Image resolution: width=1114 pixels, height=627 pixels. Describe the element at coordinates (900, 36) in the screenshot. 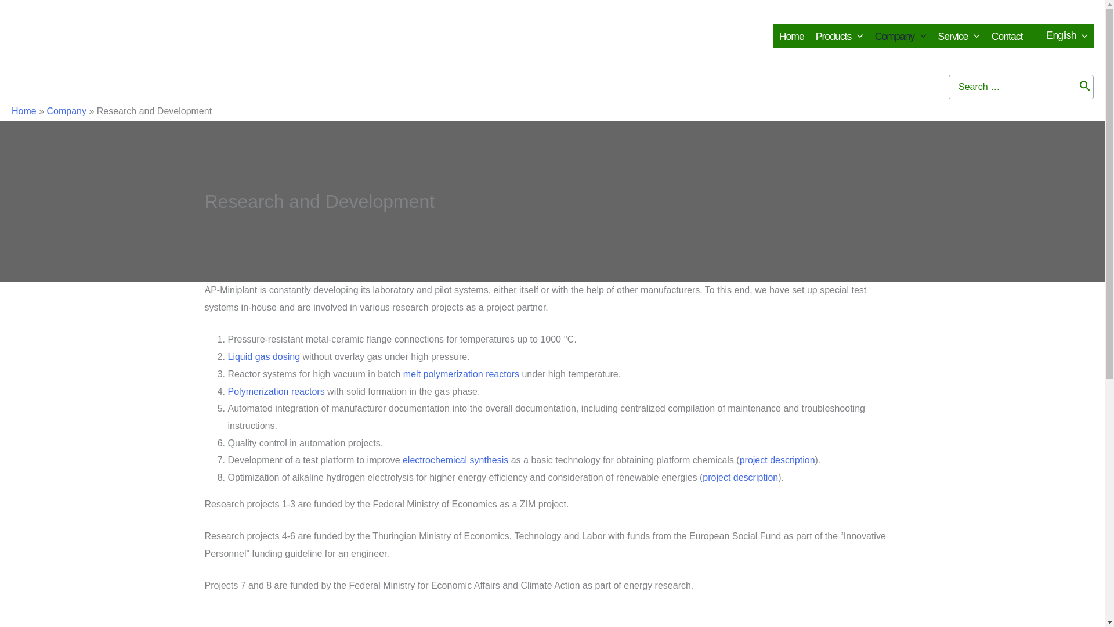

I see `Company` at that location.